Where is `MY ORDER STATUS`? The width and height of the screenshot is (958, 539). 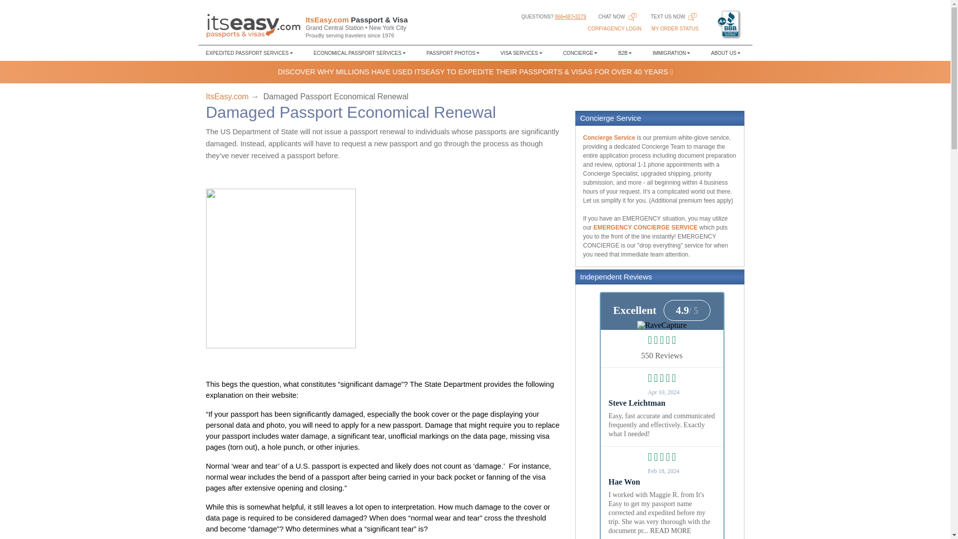 MY ORDER STATUS is located at coordinates (675, 28).